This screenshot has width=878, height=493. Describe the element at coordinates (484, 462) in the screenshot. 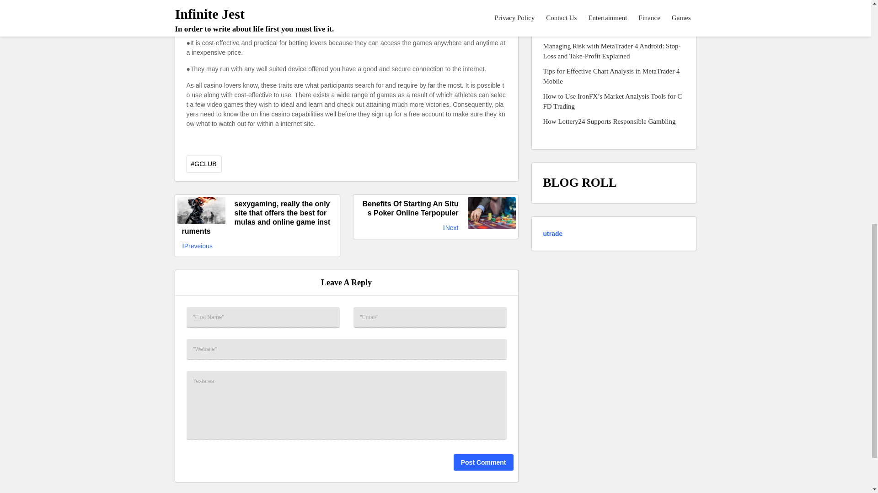

I see `Post Comment` at that location.